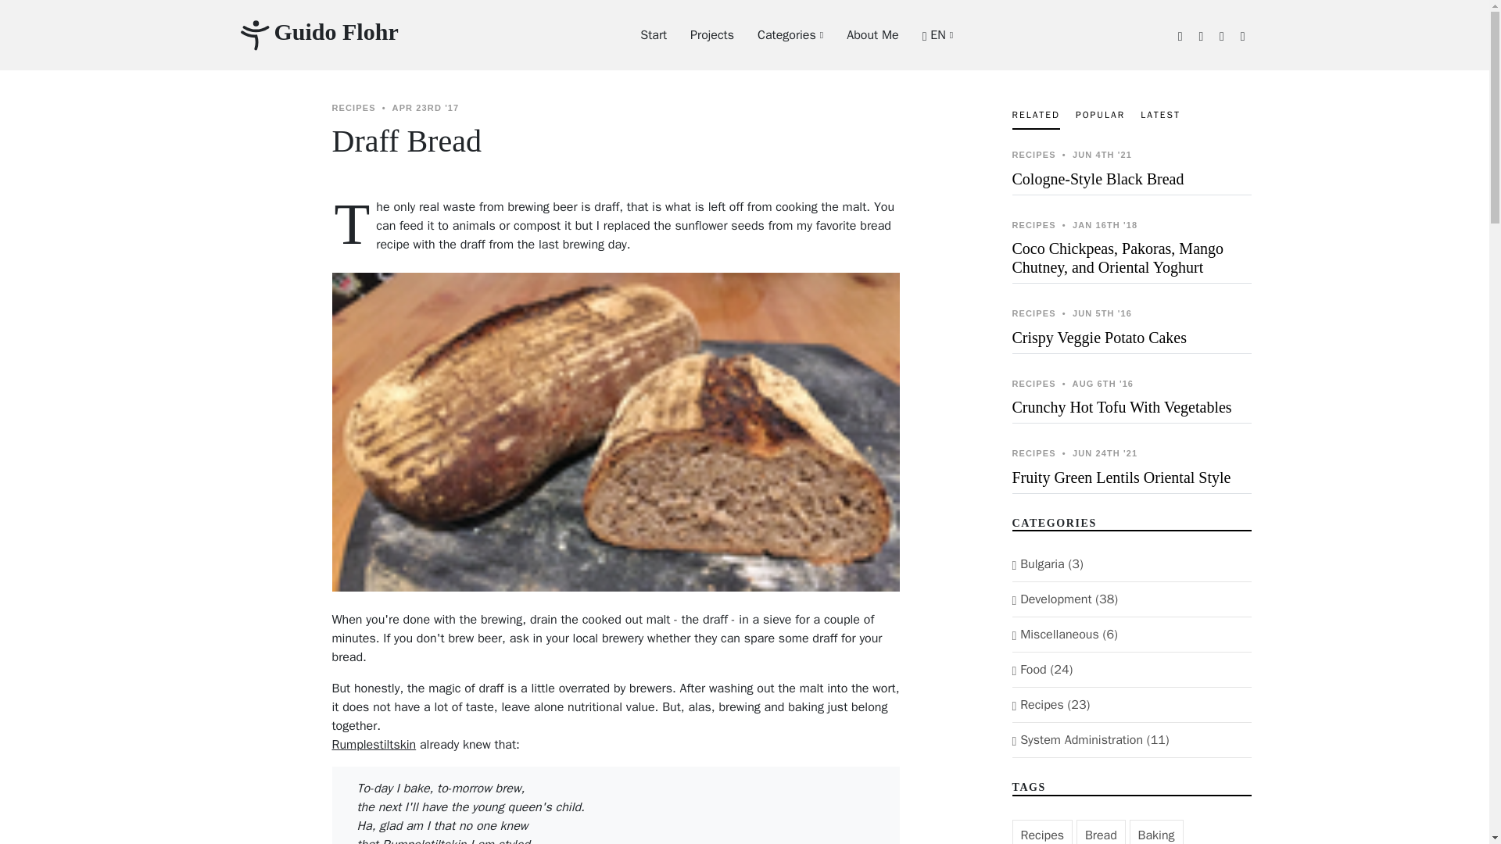  I want to click on POPULAR, so click(1100, 114).